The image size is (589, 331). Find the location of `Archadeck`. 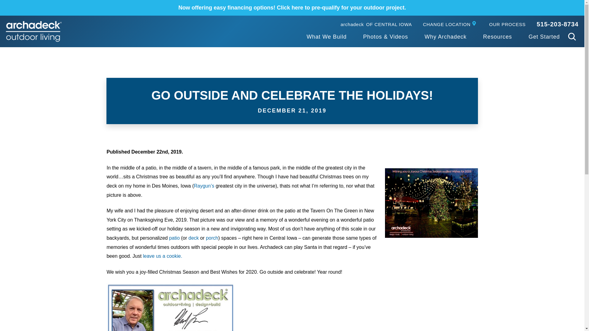

Archadeck is located at coordinates (326, 37).